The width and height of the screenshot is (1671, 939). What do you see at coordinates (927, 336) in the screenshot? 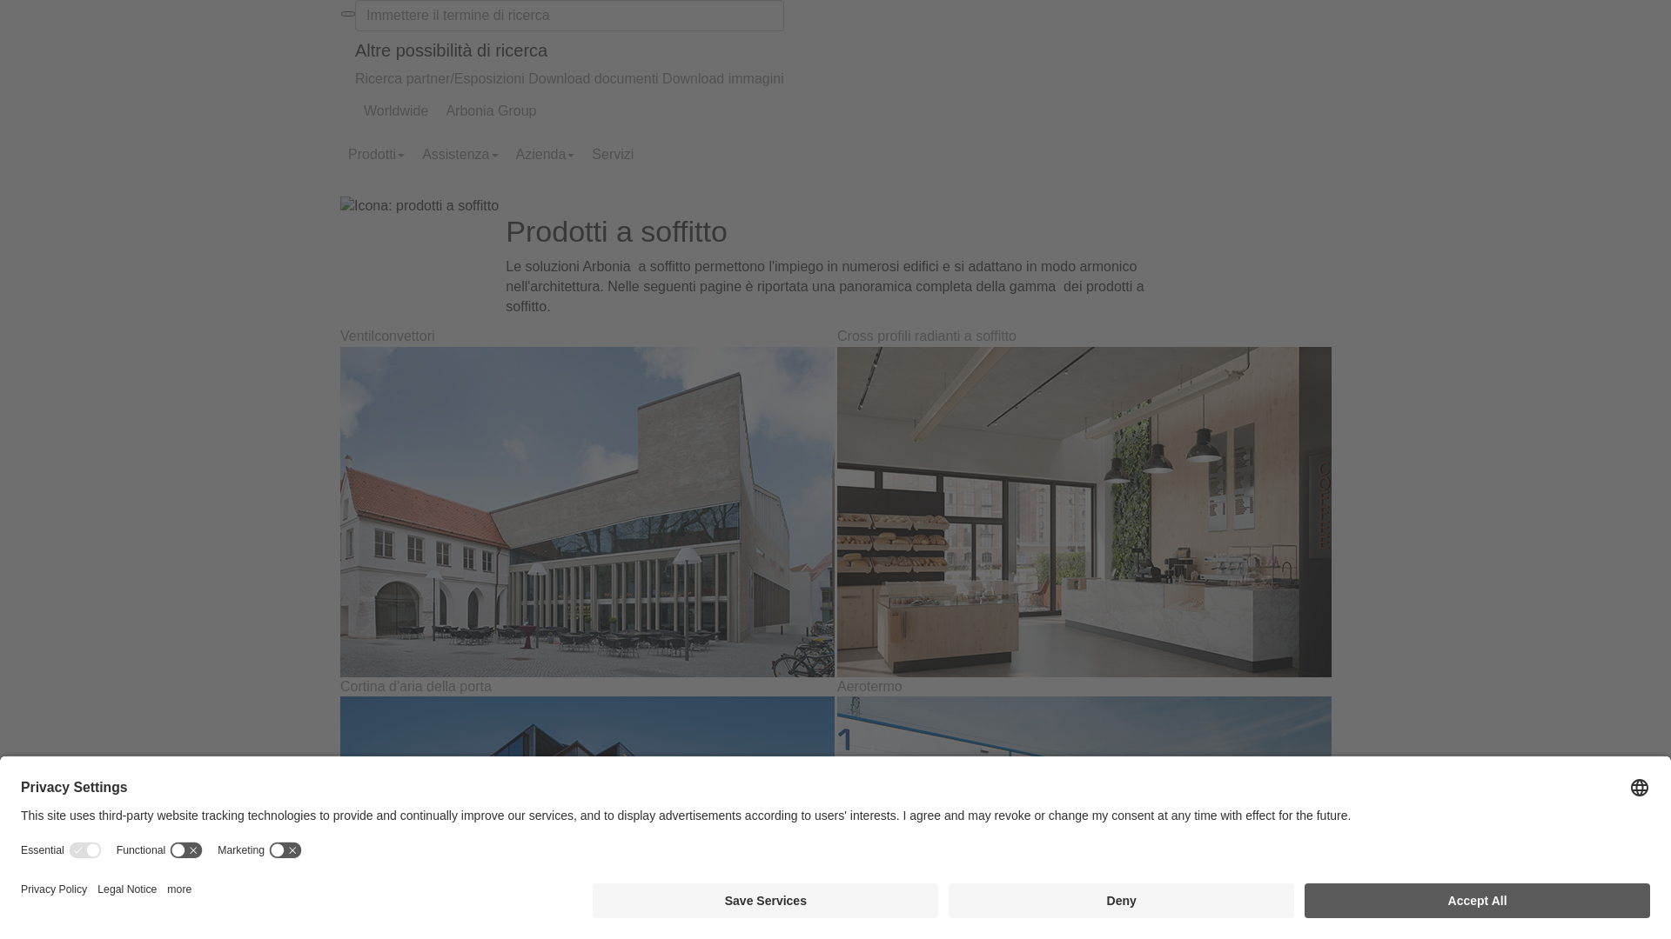
I see `Cross profili radianti a soffitto` at bounding box center [927, 336].